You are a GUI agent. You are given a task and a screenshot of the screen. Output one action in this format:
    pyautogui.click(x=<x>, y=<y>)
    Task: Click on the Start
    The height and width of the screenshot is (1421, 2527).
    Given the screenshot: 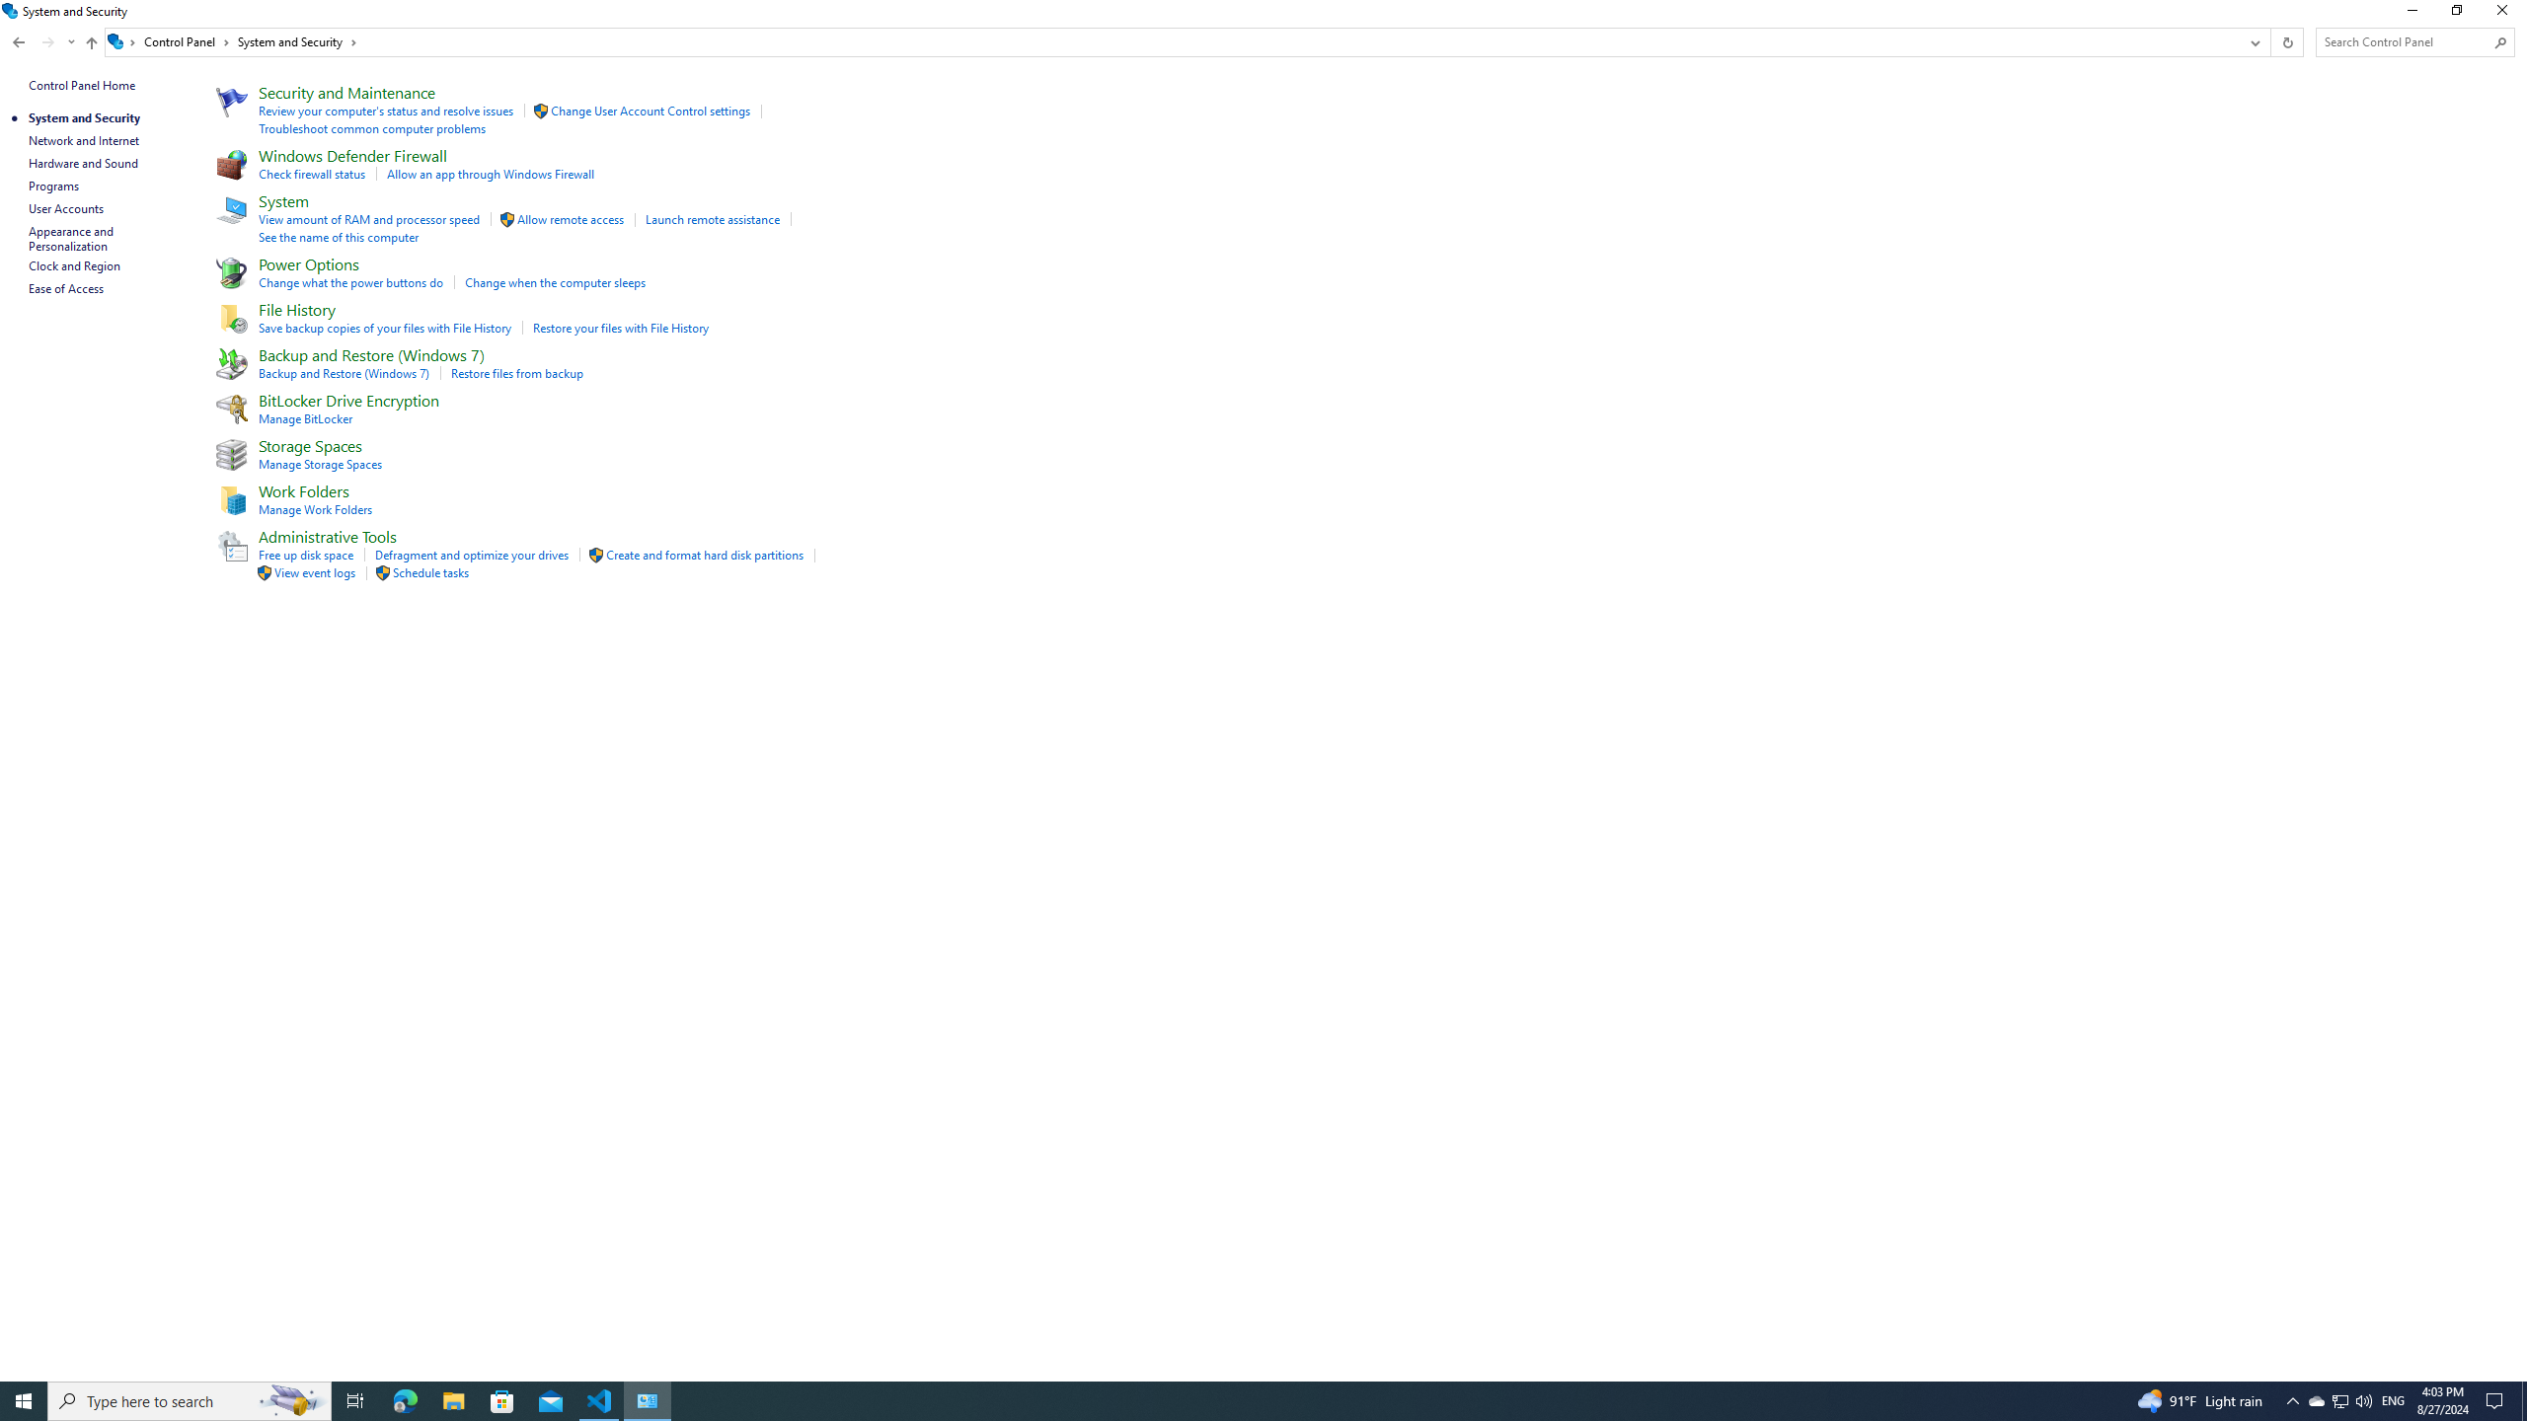 What is the action you would take?
    pyautogui.click(x=24, y=1401)
    